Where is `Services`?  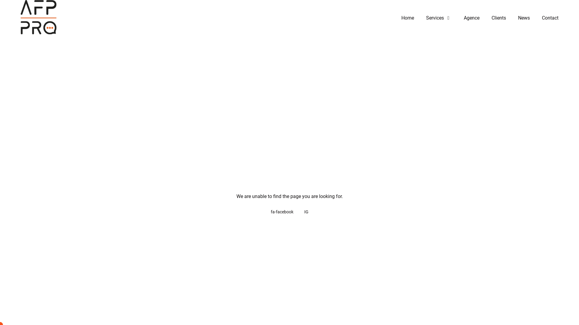
Services is located at coordinates (439, 18).